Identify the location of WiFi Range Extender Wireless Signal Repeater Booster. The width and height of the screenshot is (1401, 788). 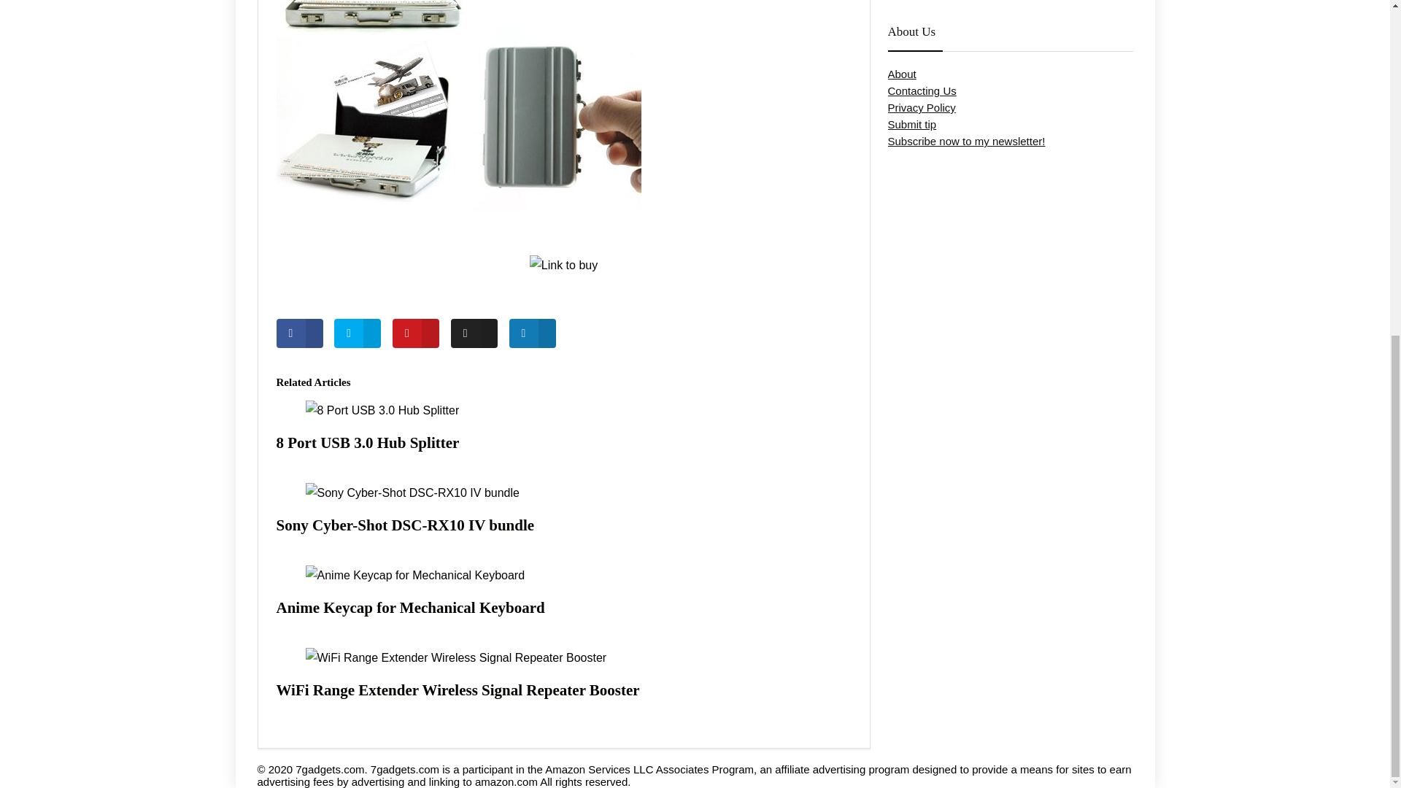
(457, 690).